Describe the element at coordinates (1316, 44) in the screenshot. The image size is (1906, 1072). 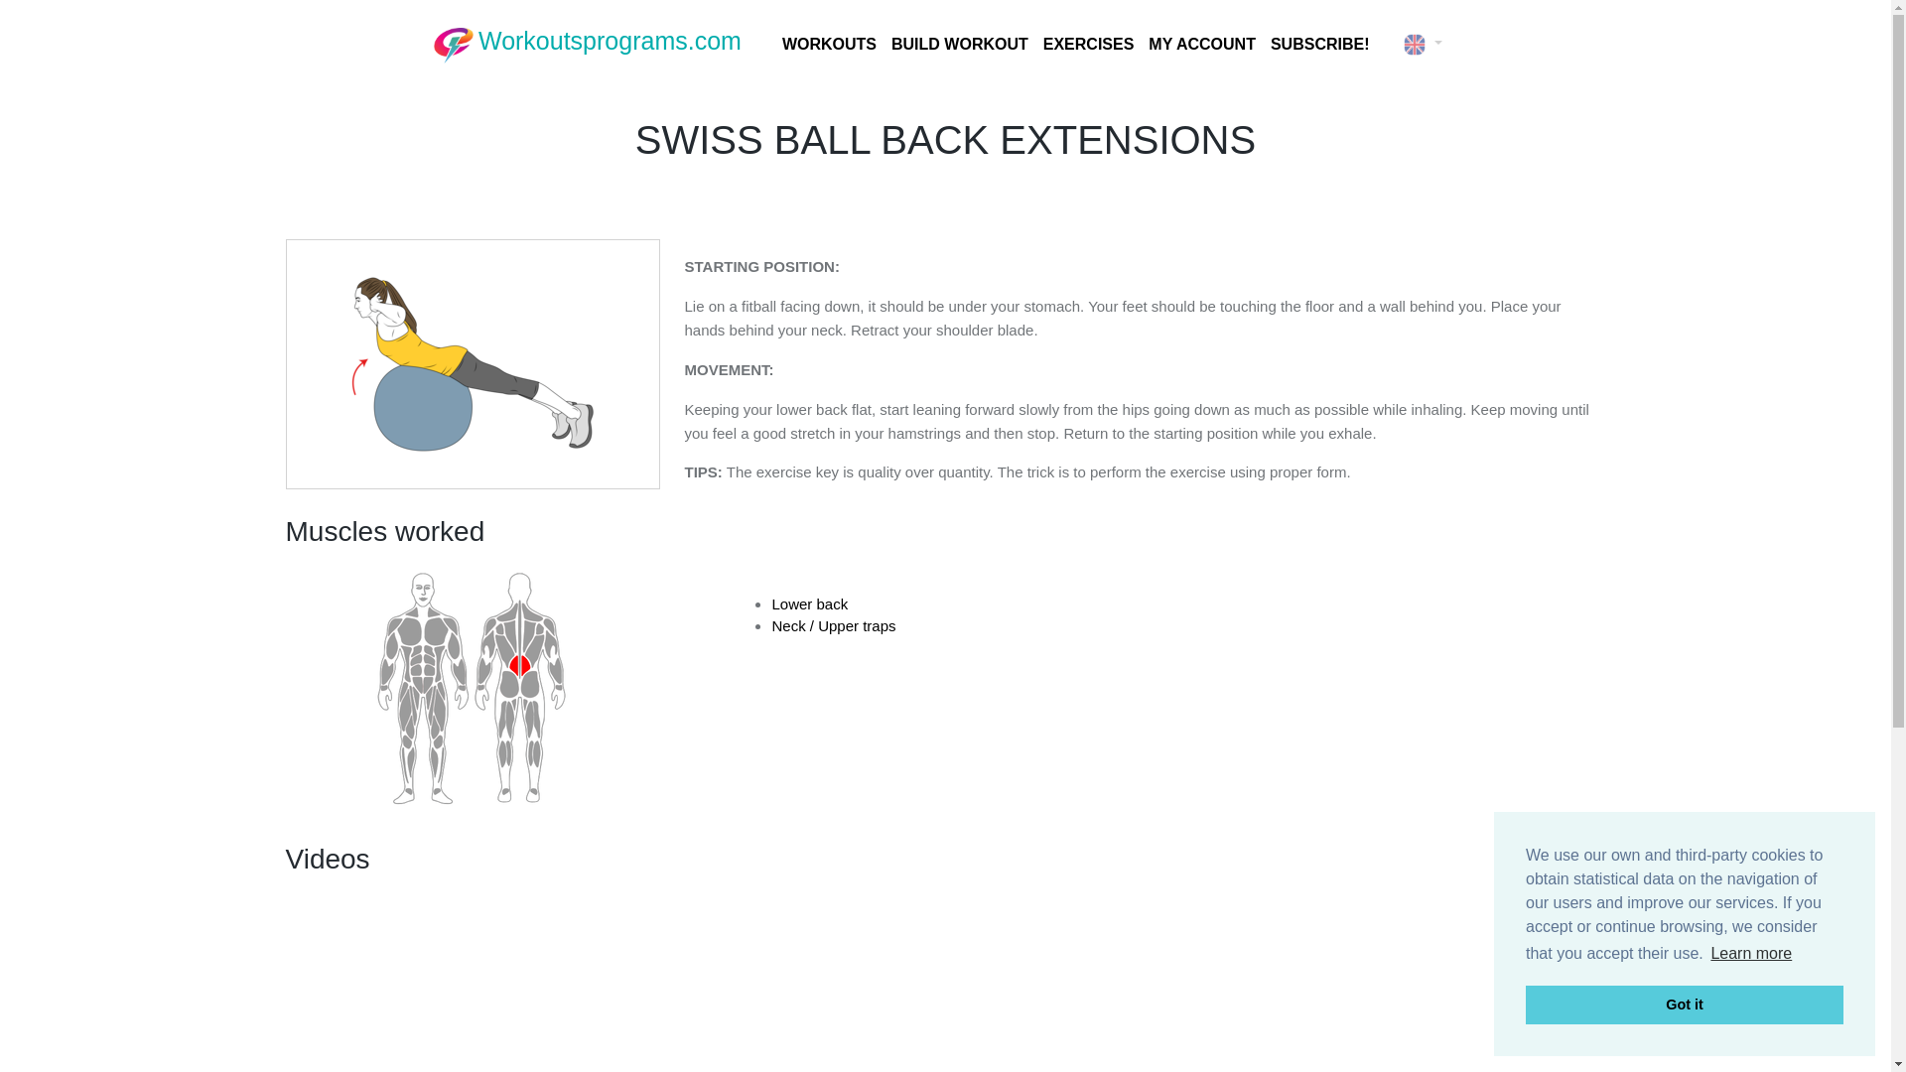
I see `SUBSCRIBE!` at that location.